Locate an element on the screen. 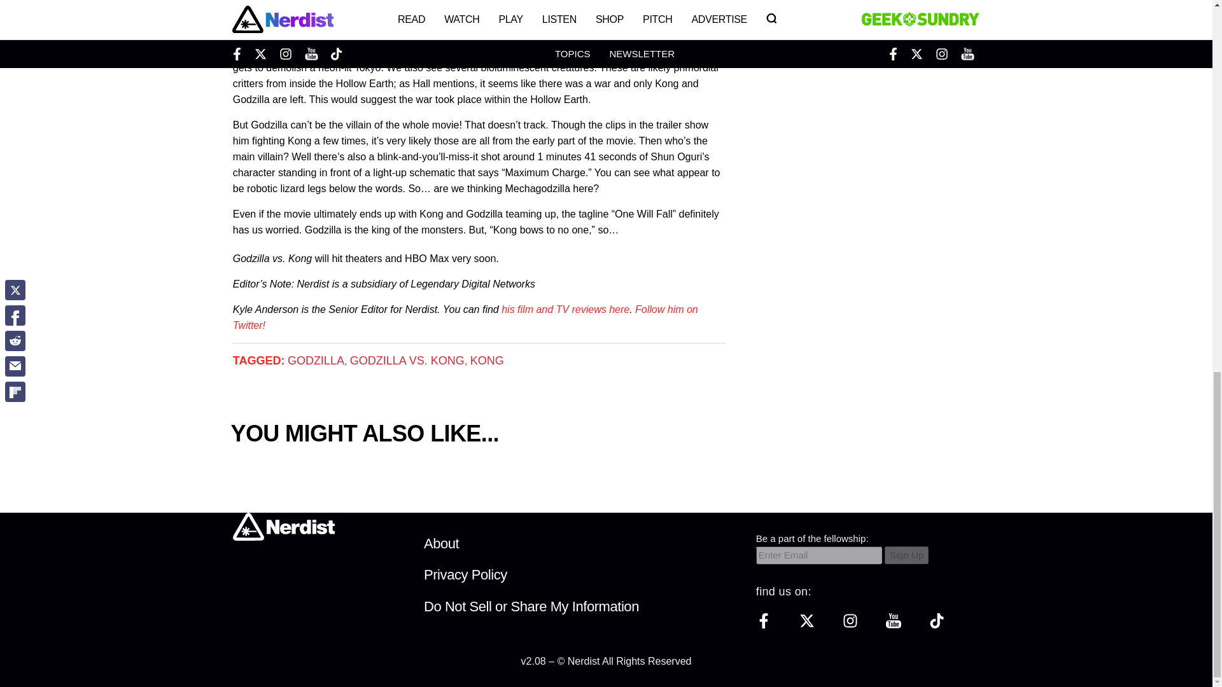 The image size is (1222, 687). KONG is located at coordinates (487, 360).